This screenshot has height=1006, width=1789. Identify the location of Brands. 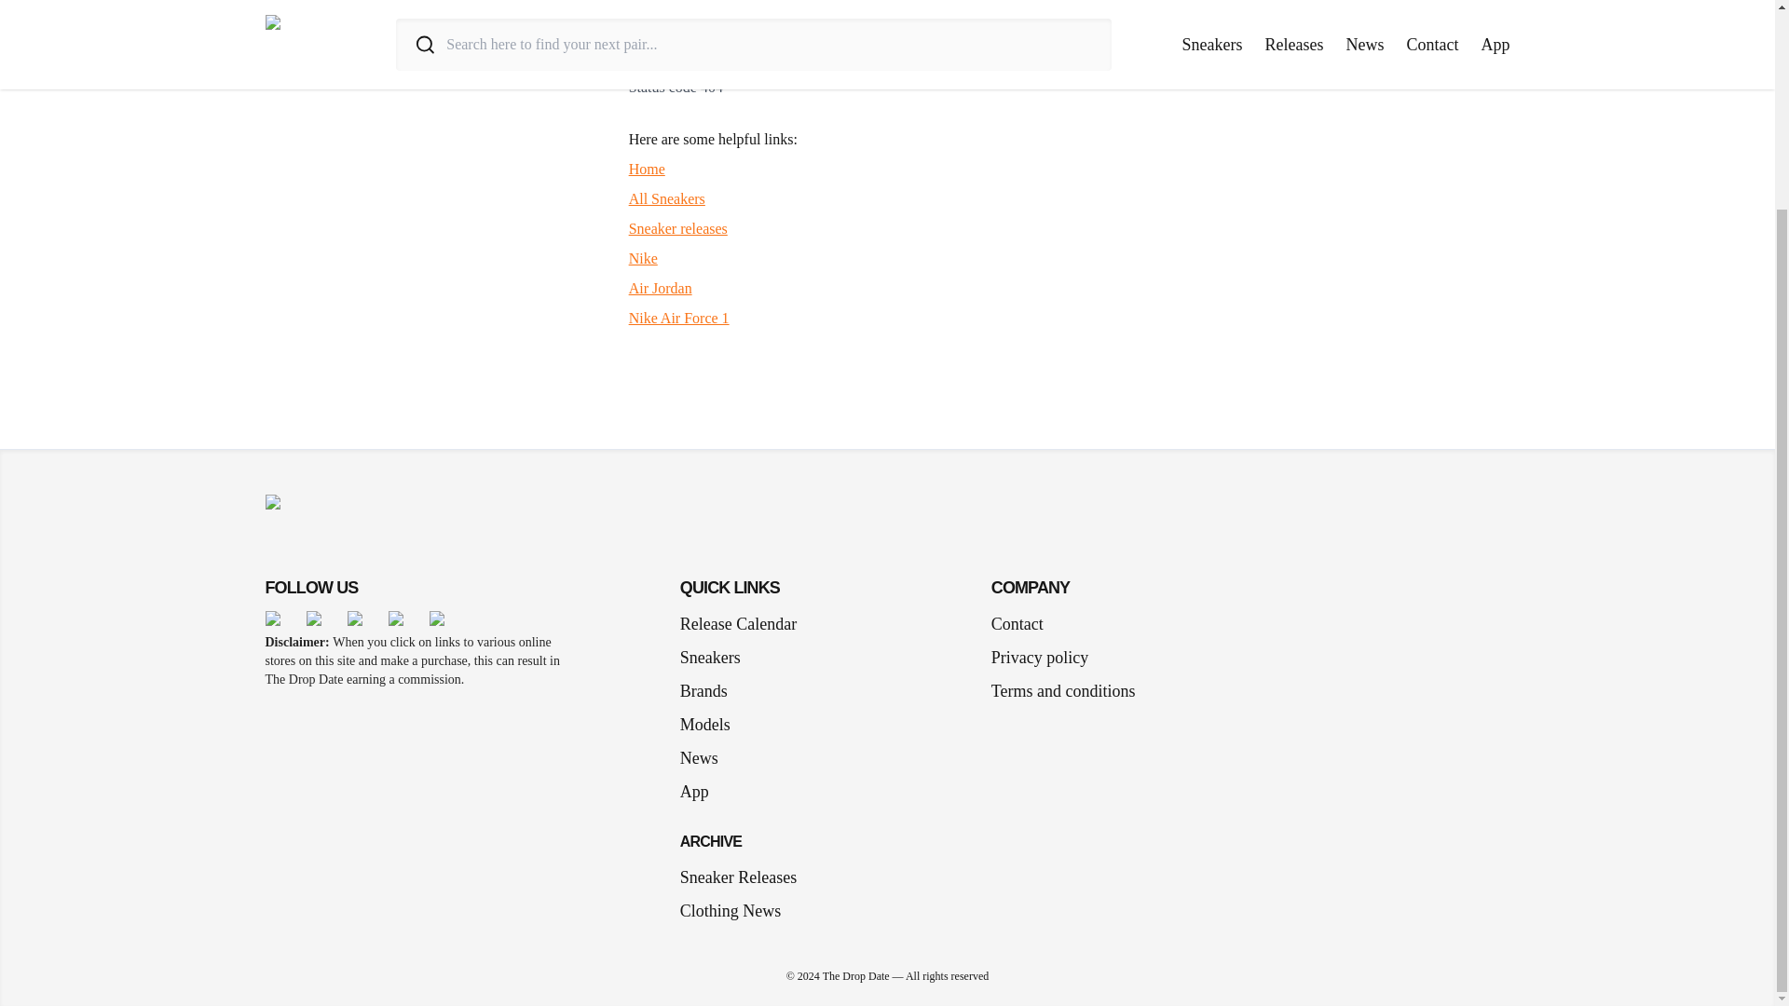
(710, 691).